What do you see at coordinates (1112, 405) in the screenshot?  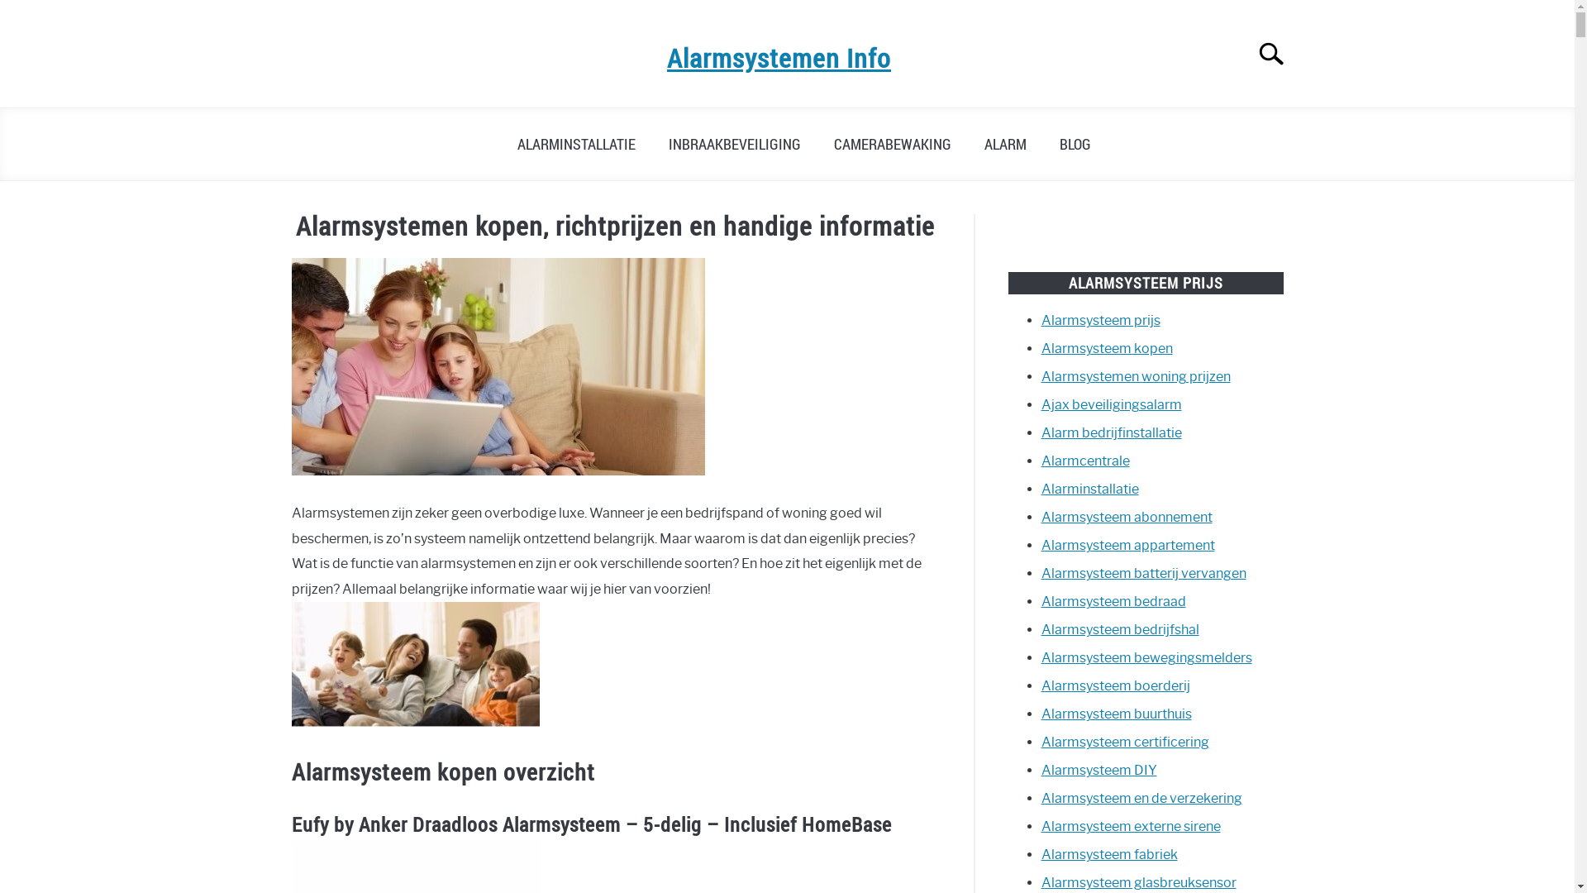 I see `Ajax beveiligingsalarm` at bounding box center [1112, 405].